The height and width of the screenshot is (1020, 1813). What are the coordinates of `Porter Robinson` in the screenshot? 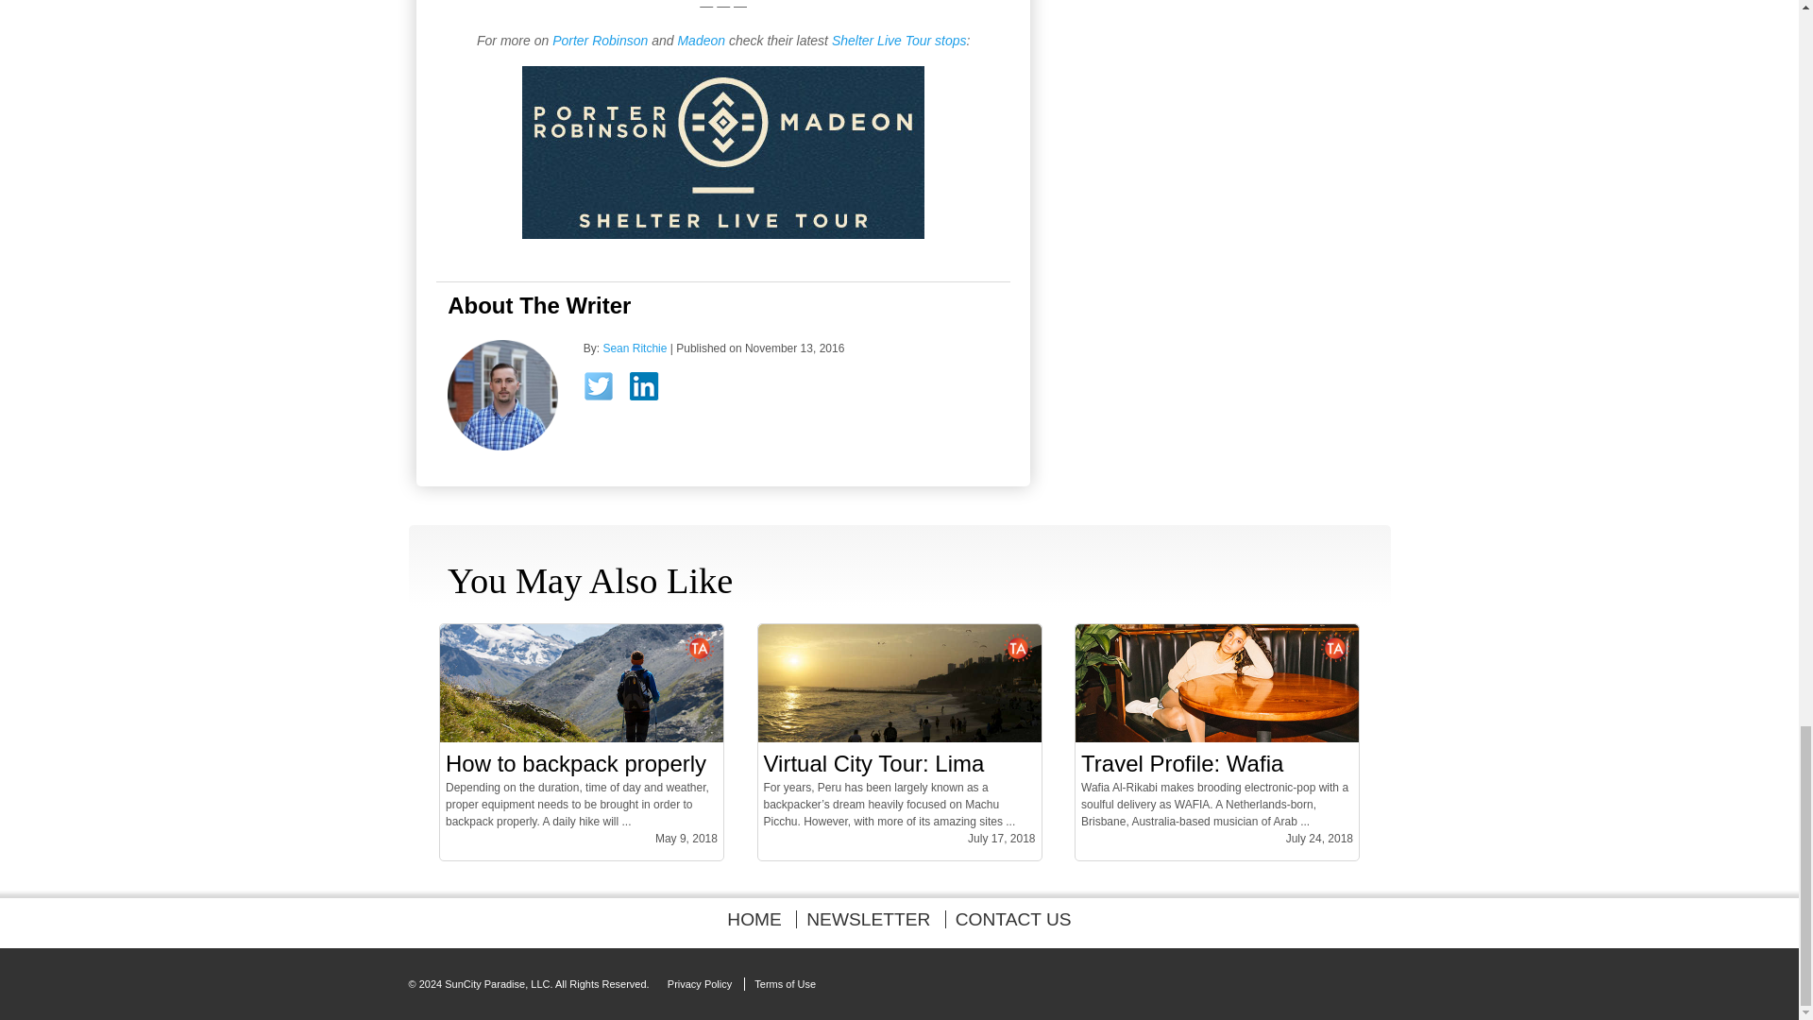 It's located at (600, 40).